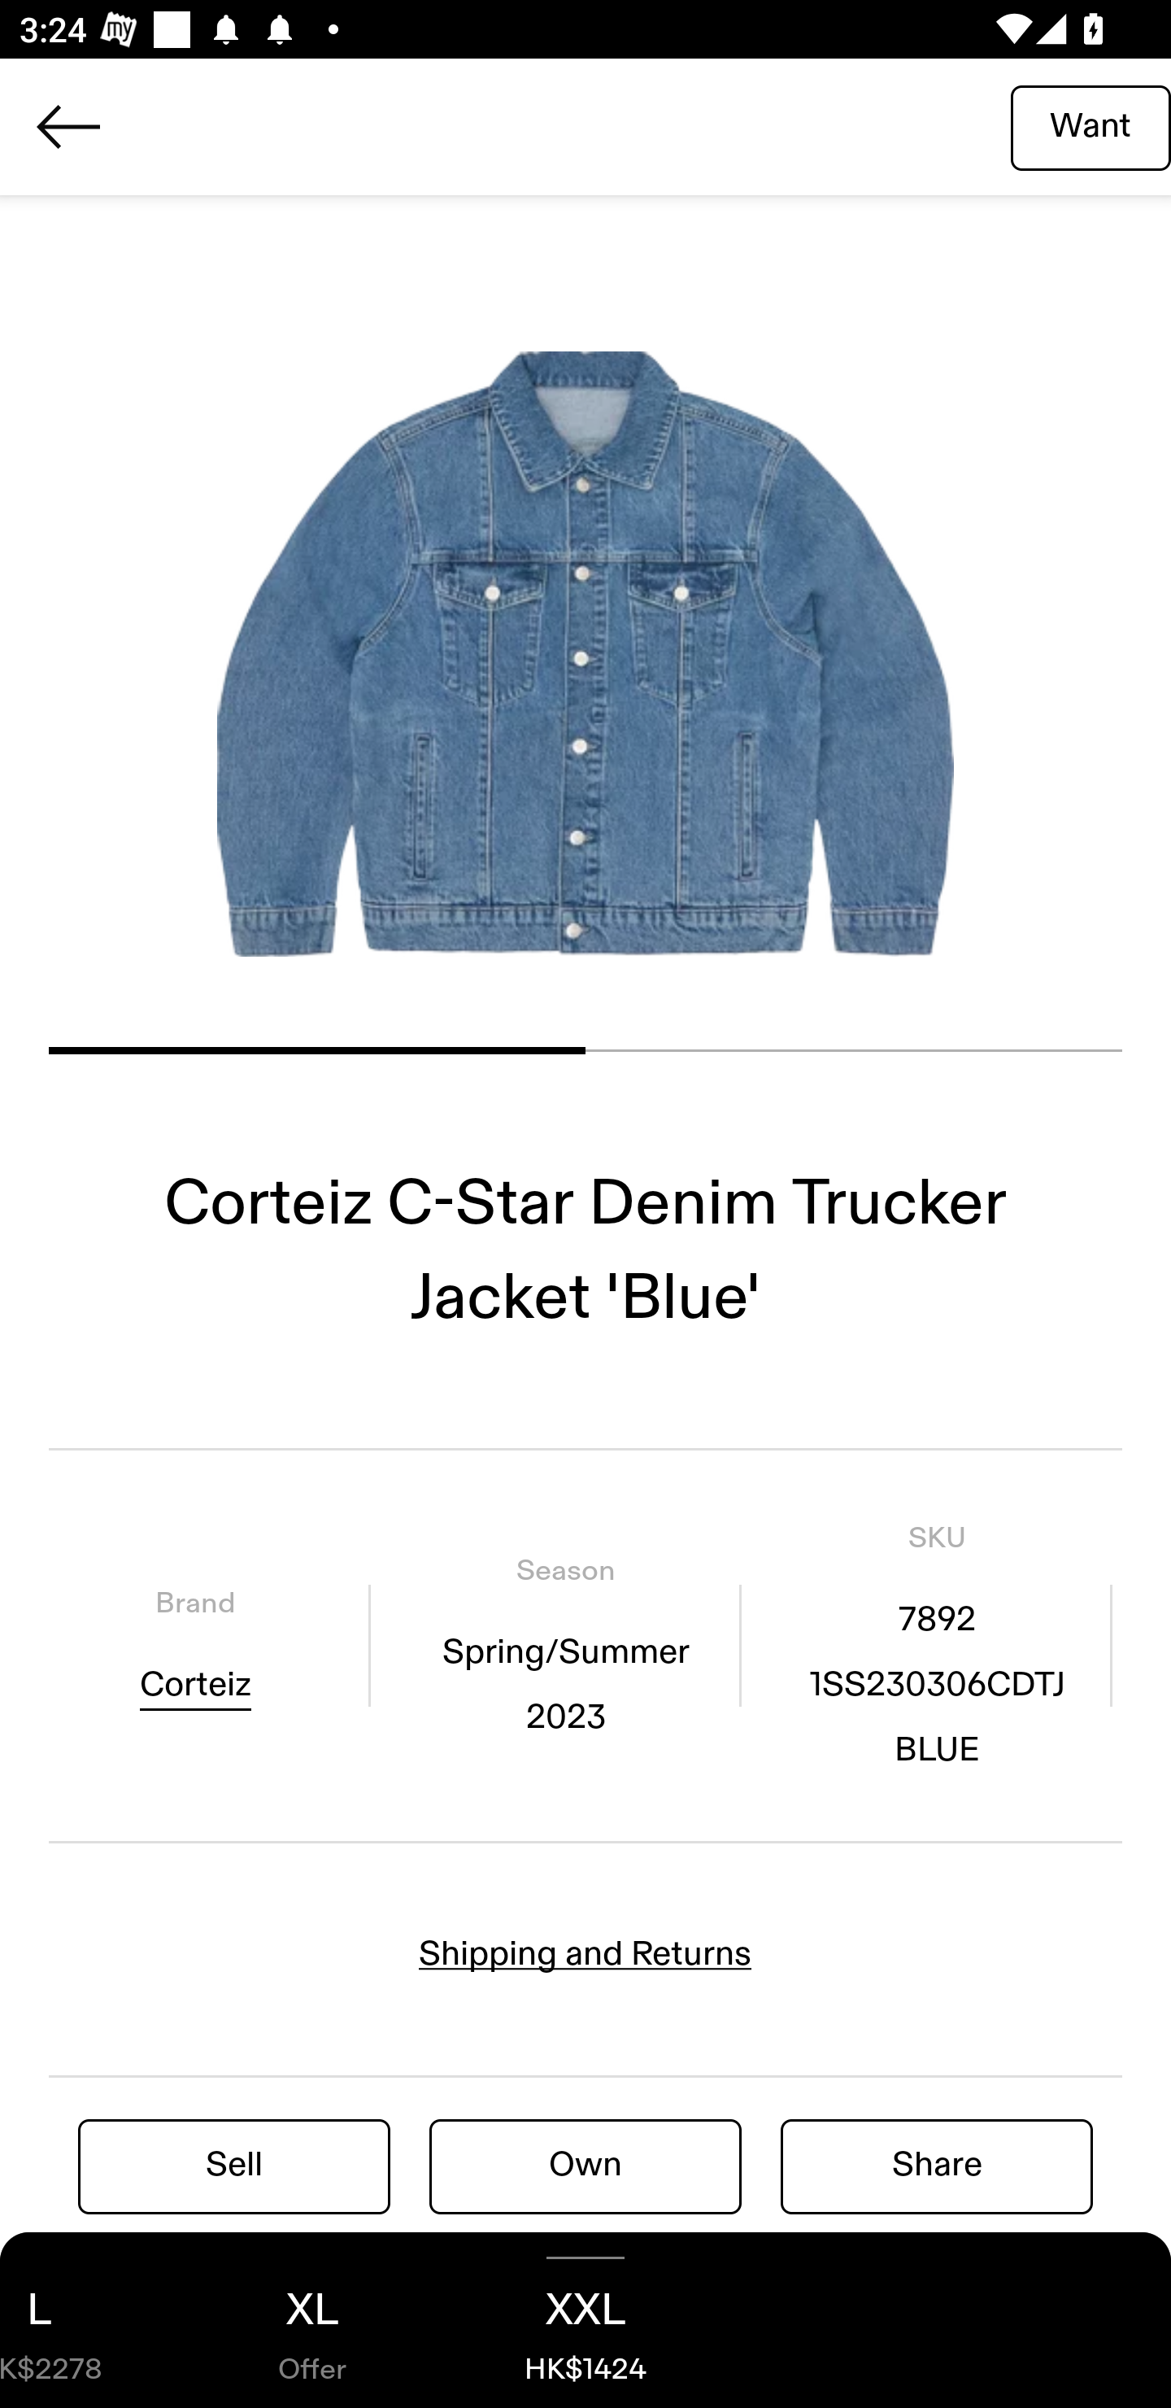 The width and height of the screenshot is (1171, 2408). I want to click on Shipping and Returns, so click(585, 1954).